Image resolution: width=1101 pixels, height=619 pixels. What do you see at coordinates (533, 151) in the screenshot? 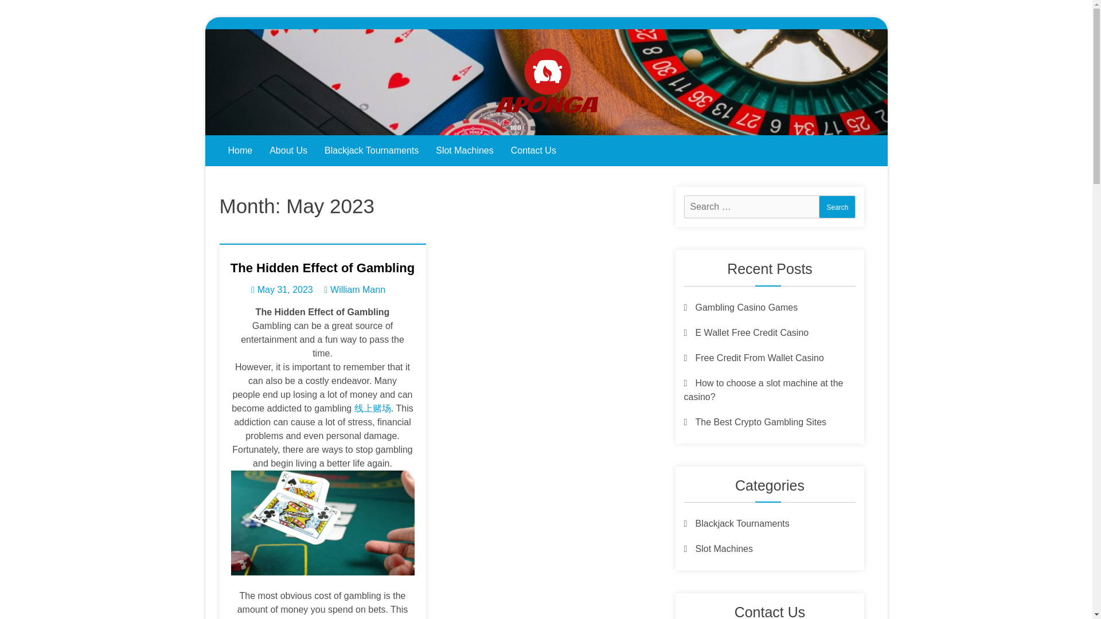
I see `Contact Us` at bounding box center [533, 151].